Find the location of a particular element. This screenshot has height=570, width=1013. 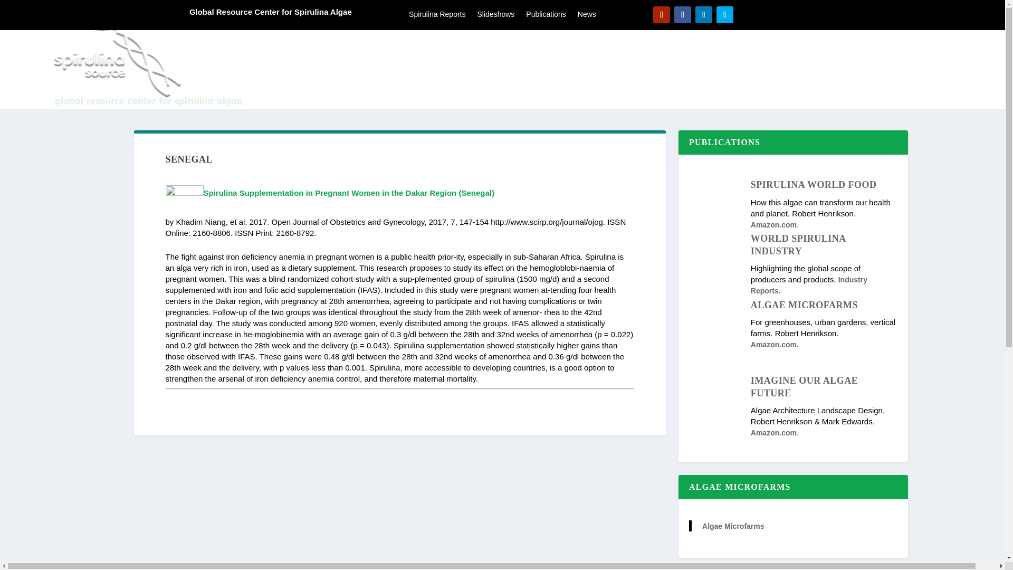

MICROFARMS is located at coordinates (853, 70).